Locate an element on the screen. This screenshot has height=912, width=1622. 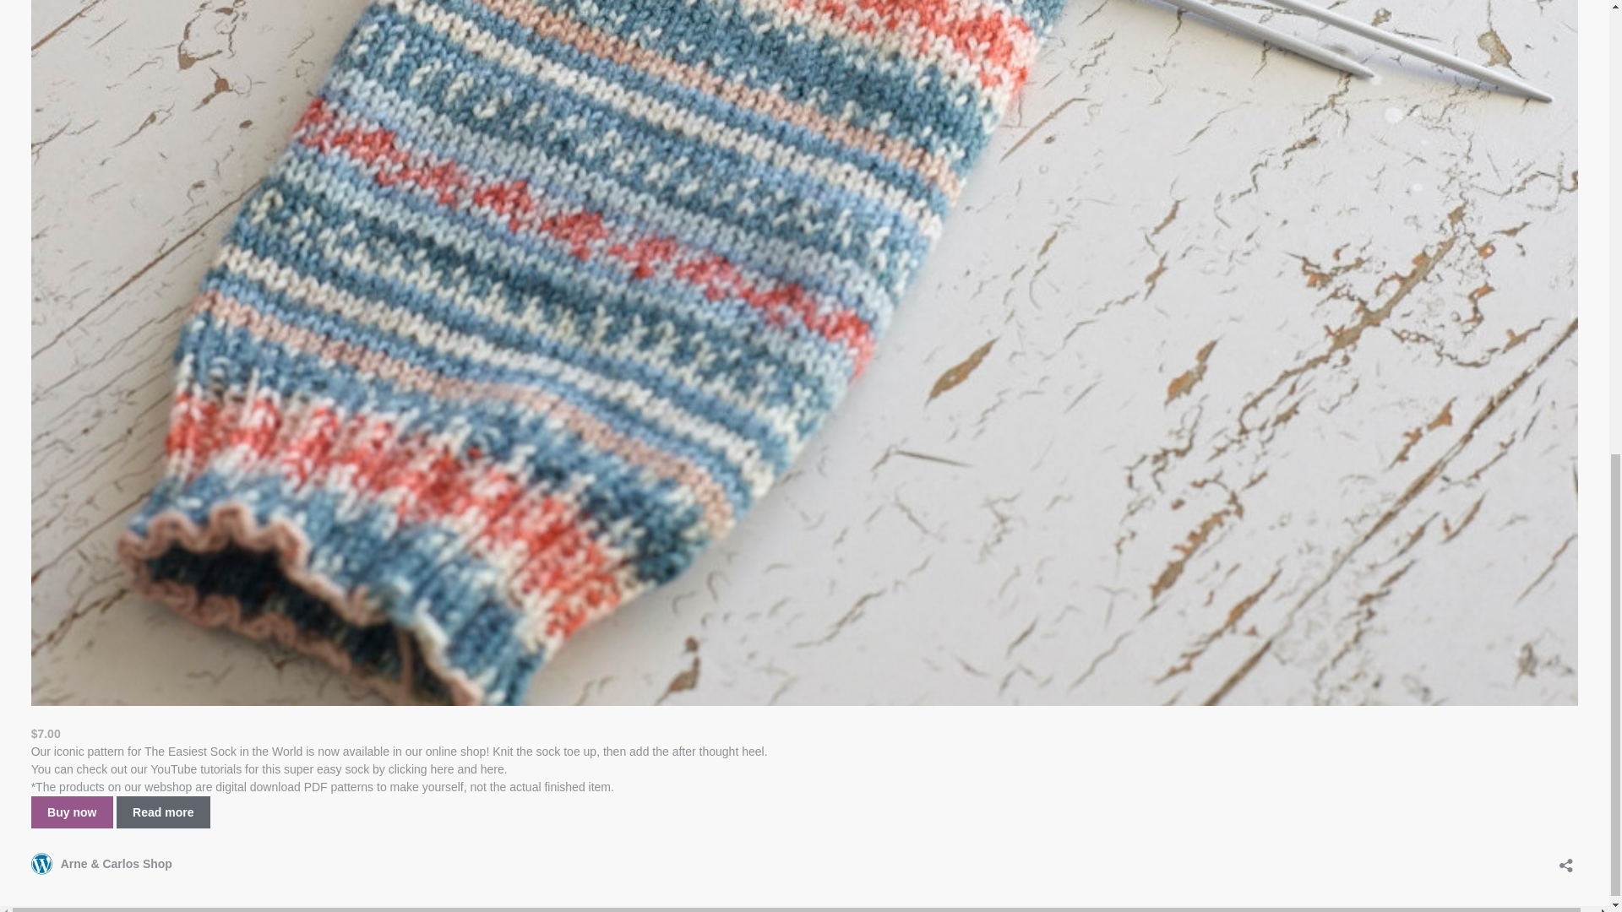
Buy now is located at coordinates (72, 812).